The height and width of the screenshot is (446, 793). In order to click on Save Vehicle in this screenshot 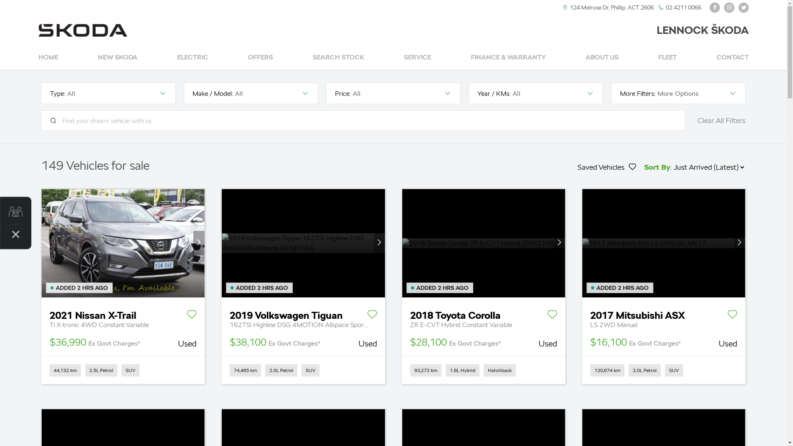, I will do `click(552, 316)`.